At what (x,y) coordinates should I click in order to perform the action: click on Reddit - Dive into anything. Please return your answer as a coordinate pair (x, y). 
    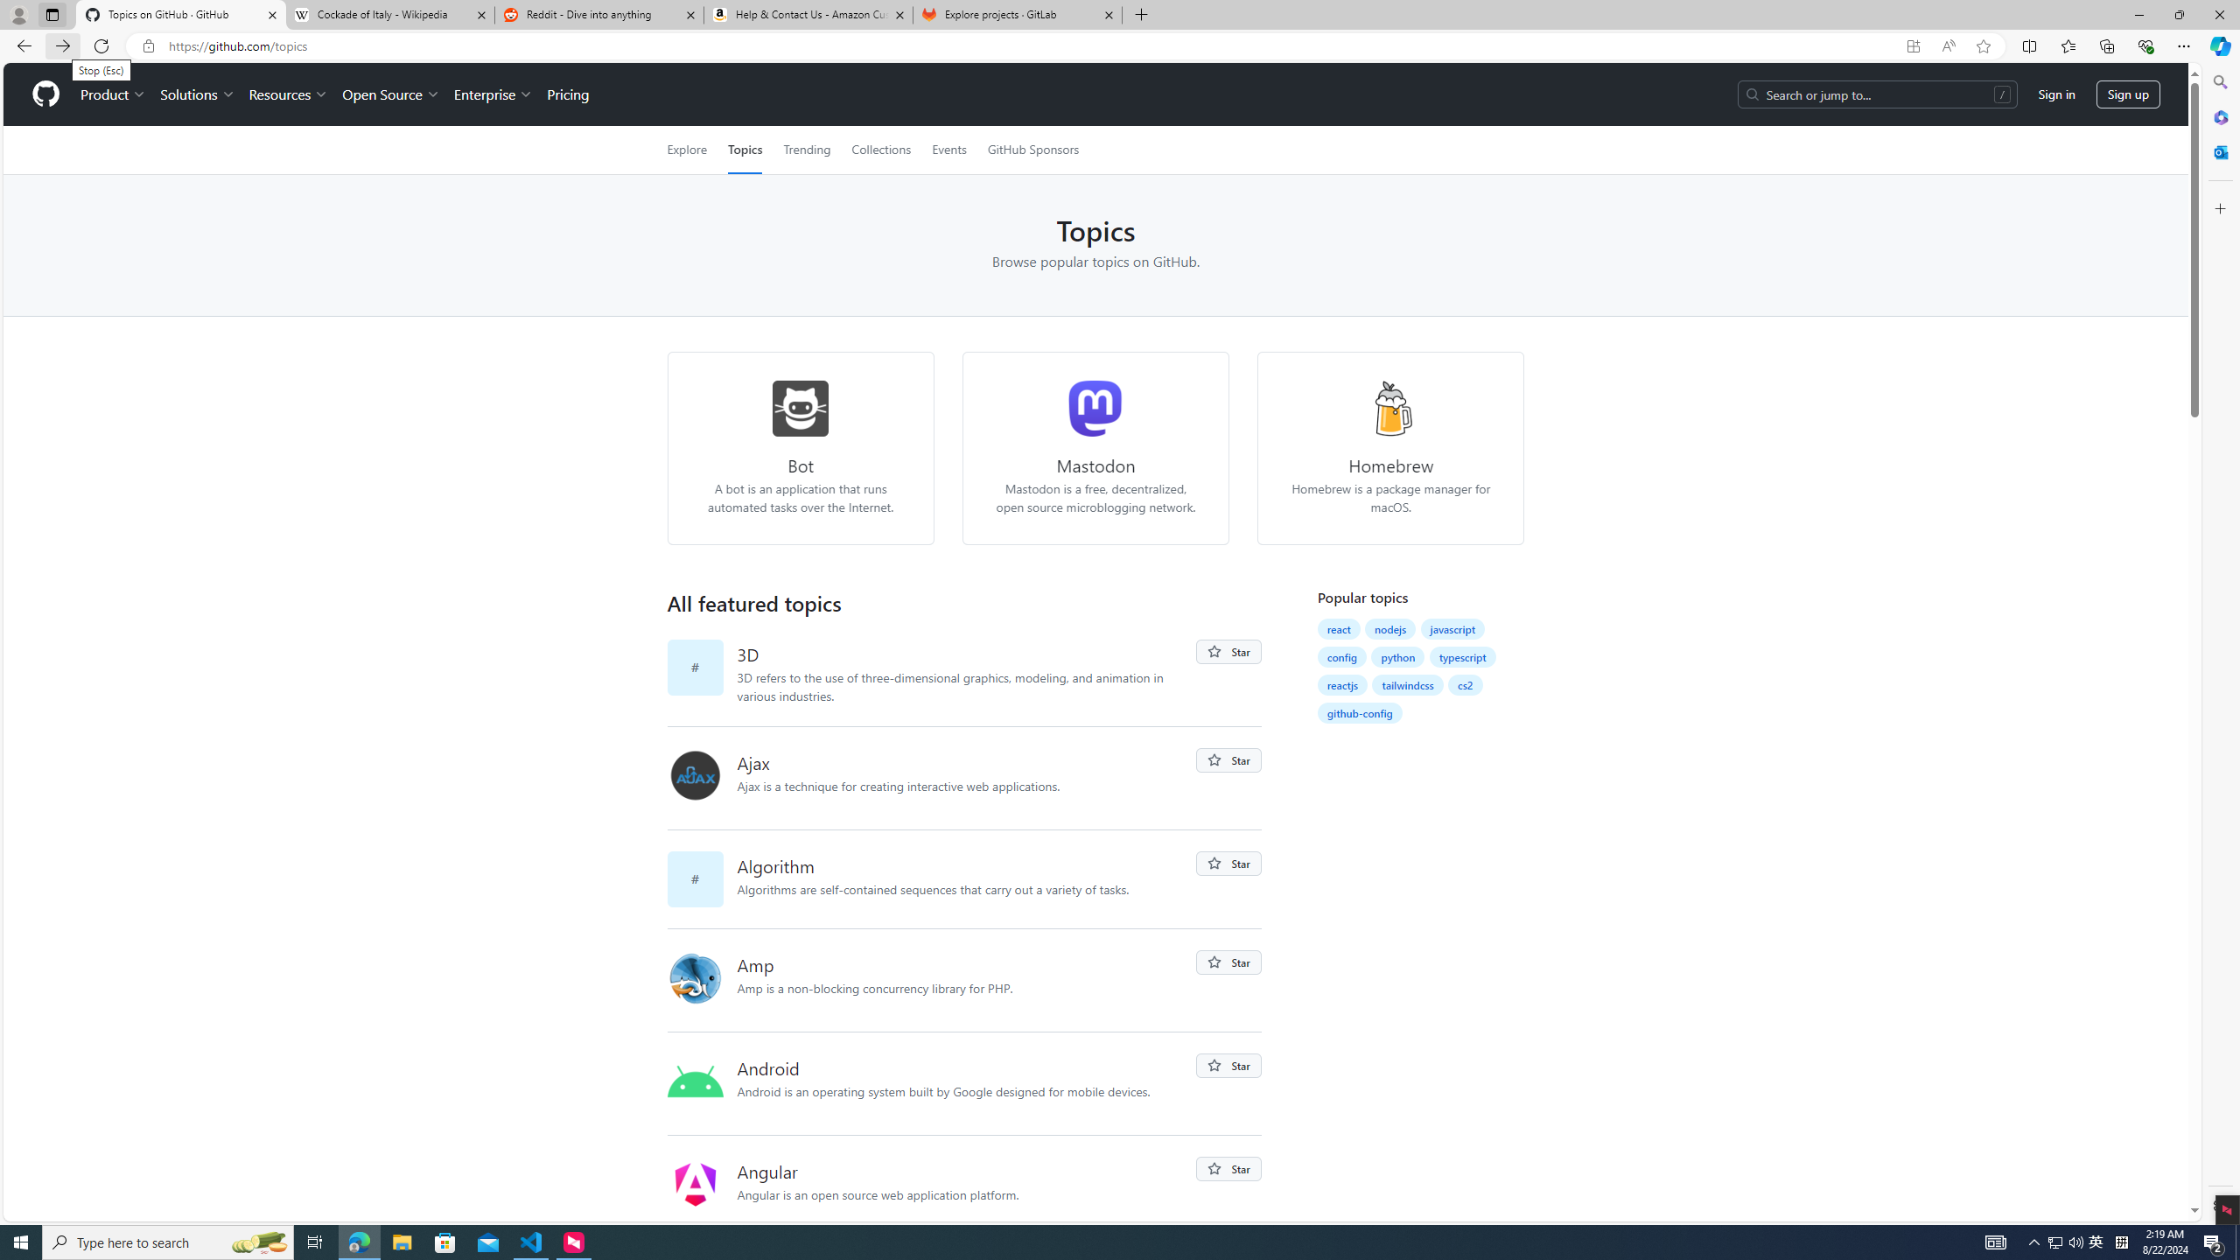
    Looking at the image, I should click on (600, 15).